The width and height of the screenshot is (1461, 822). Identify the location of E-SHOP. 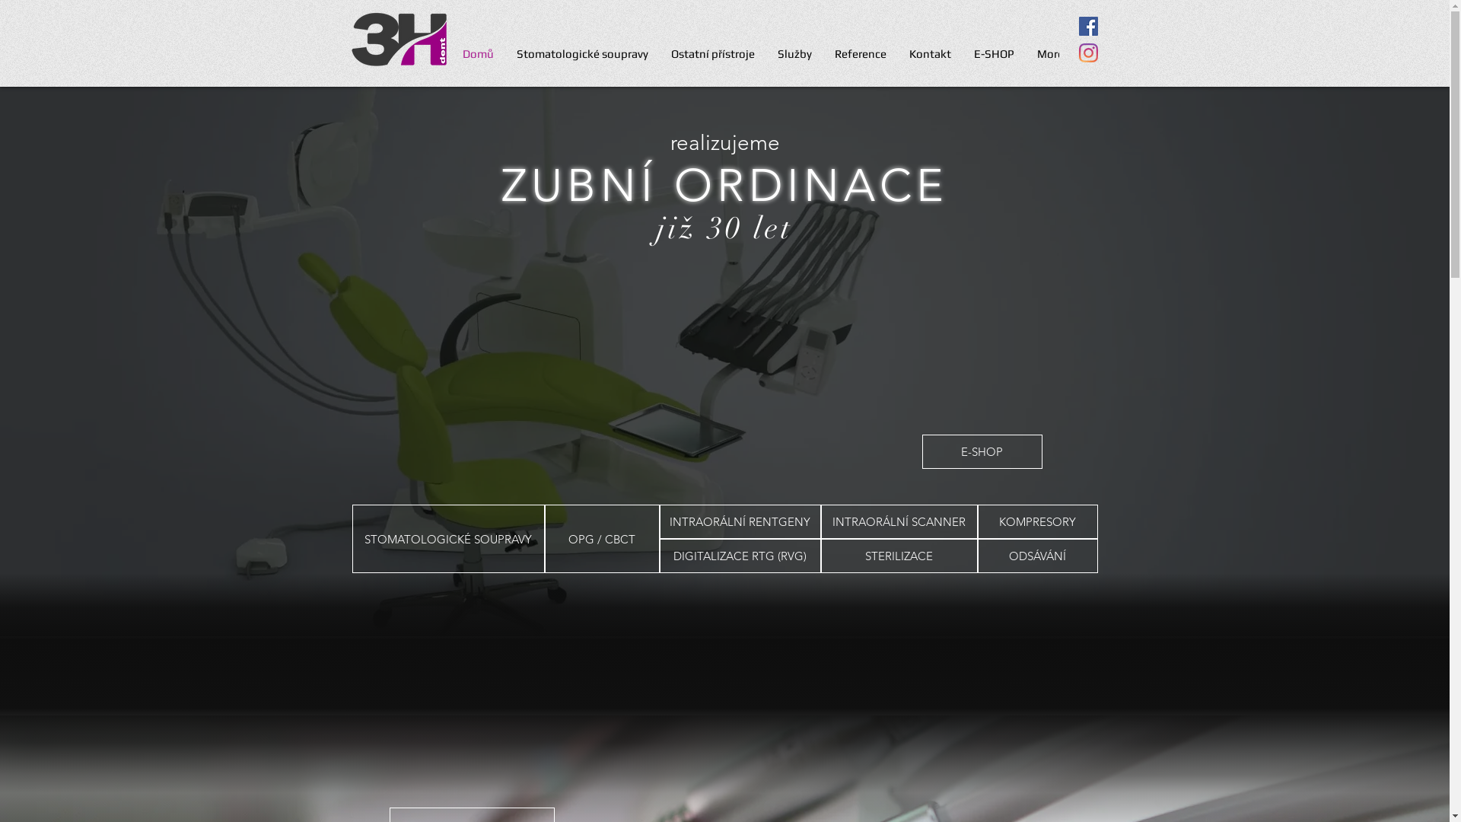
(994, 58).